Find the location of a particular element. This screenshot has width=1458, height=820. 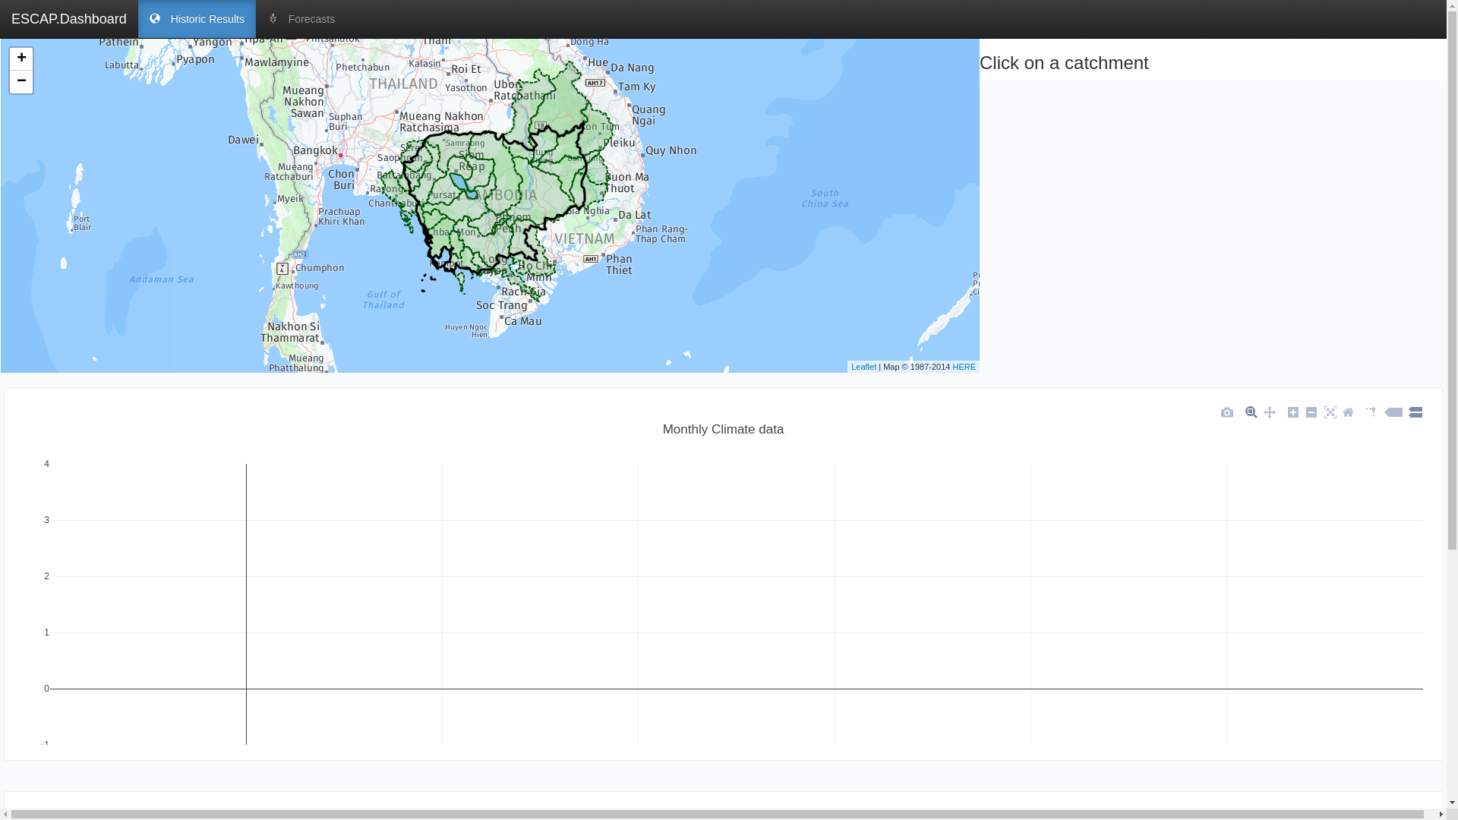

ESCAP.Dashboard is located at coordinates (69, 19).